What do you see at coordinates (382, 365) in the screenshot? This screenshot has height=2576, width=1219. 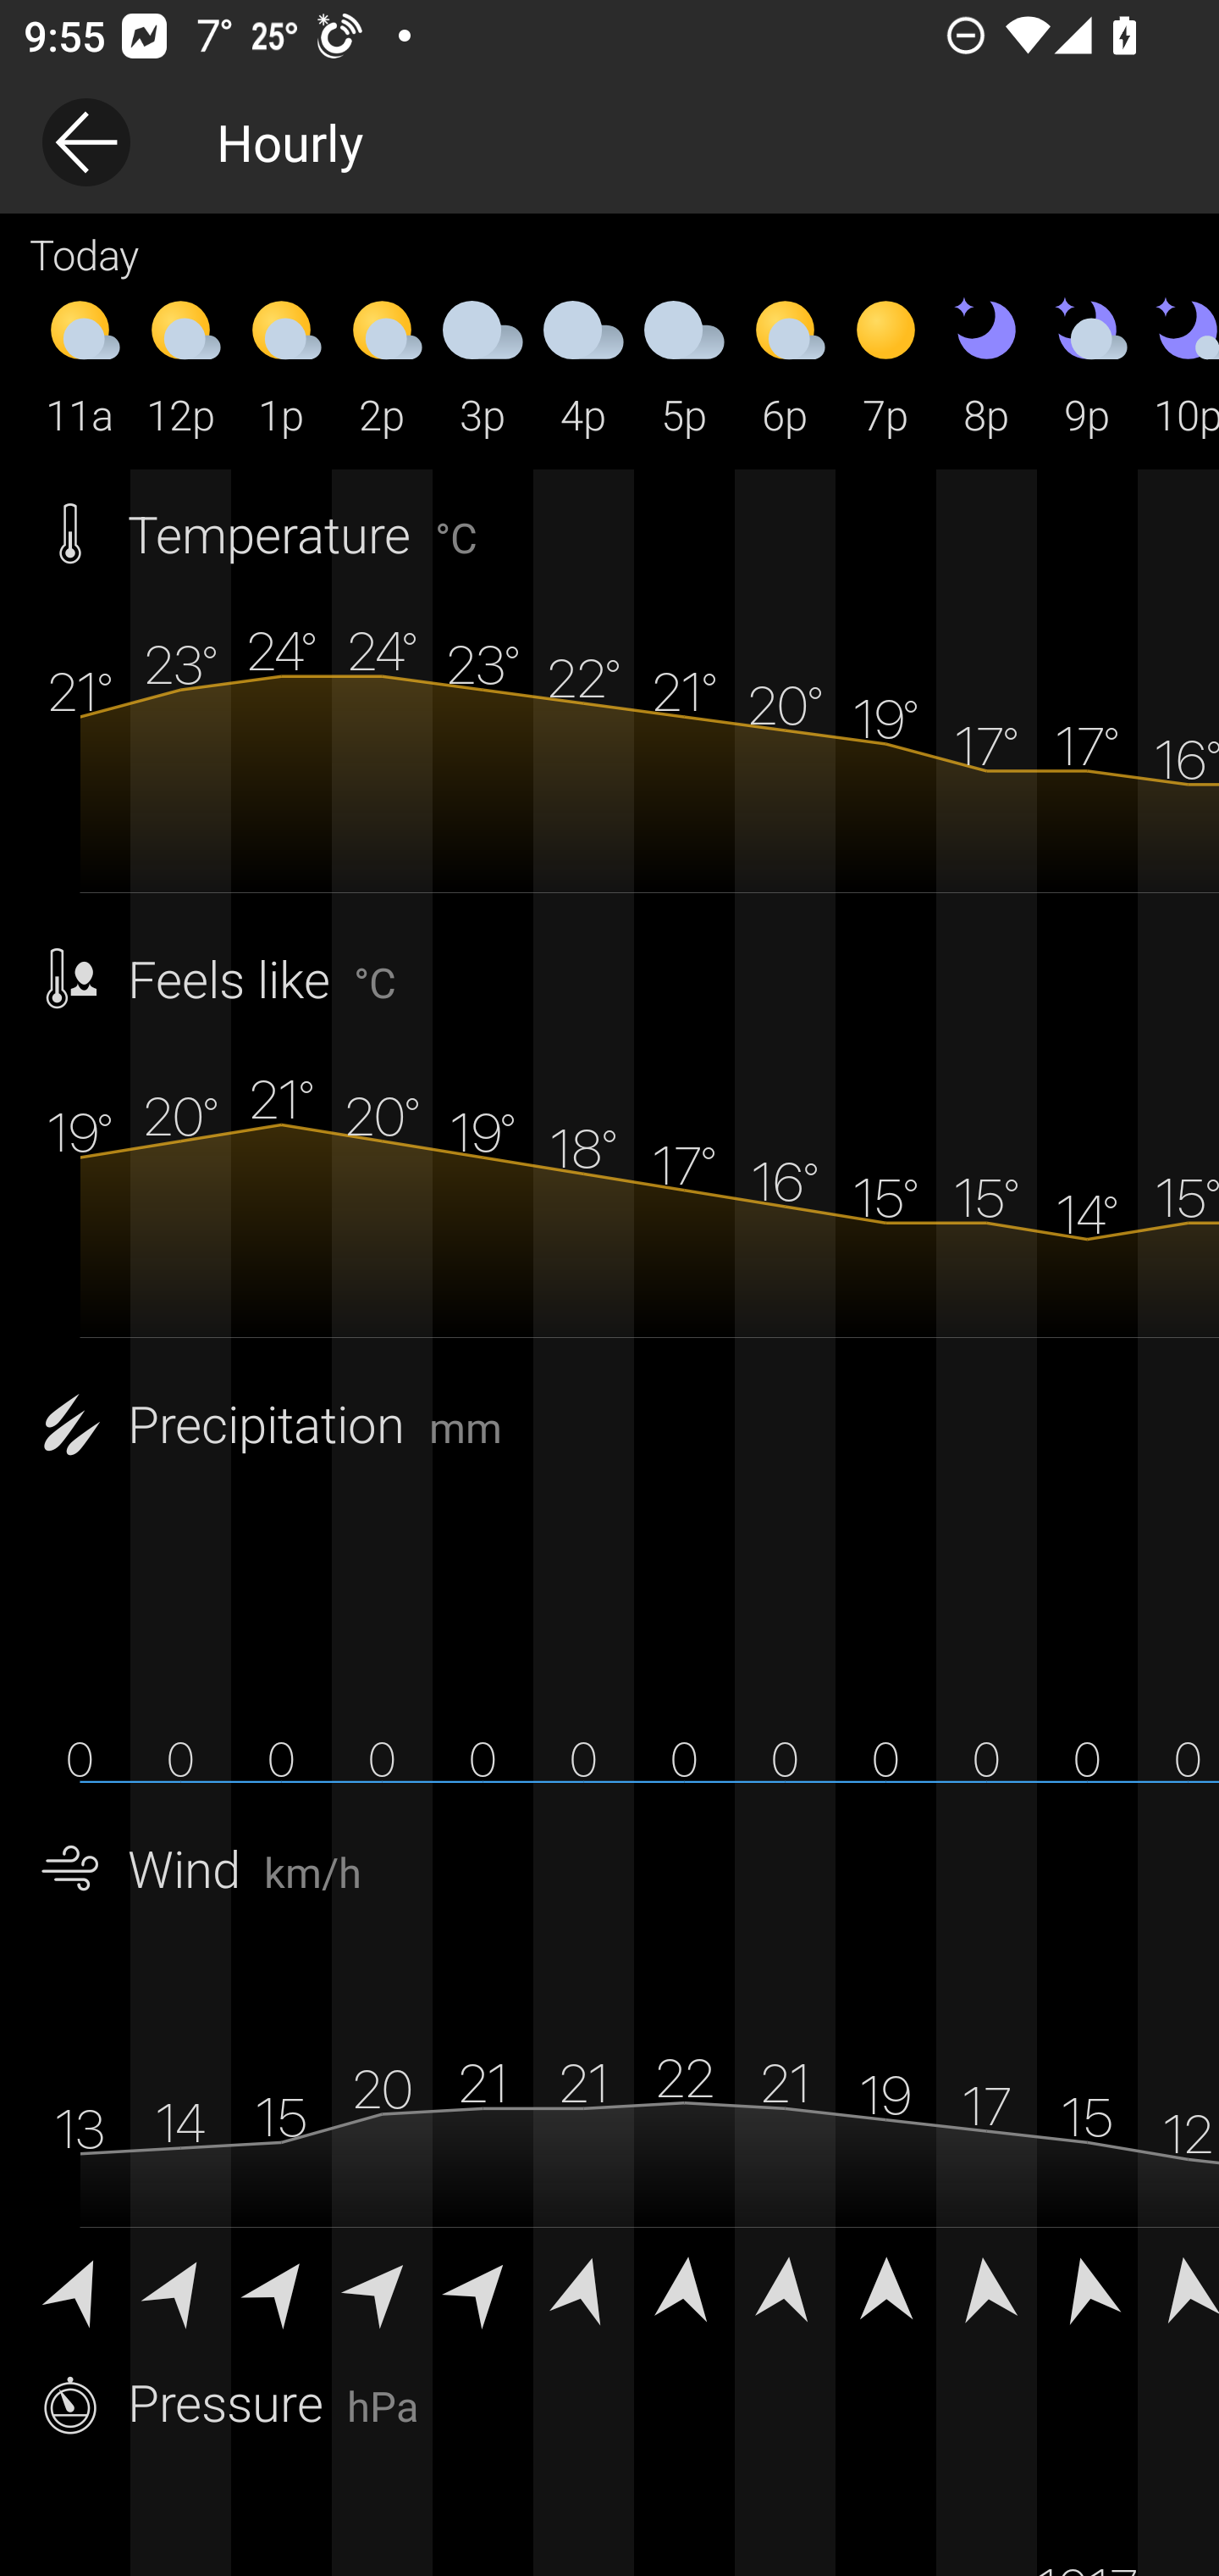 I see `2p` at bounding box center [382, 365].